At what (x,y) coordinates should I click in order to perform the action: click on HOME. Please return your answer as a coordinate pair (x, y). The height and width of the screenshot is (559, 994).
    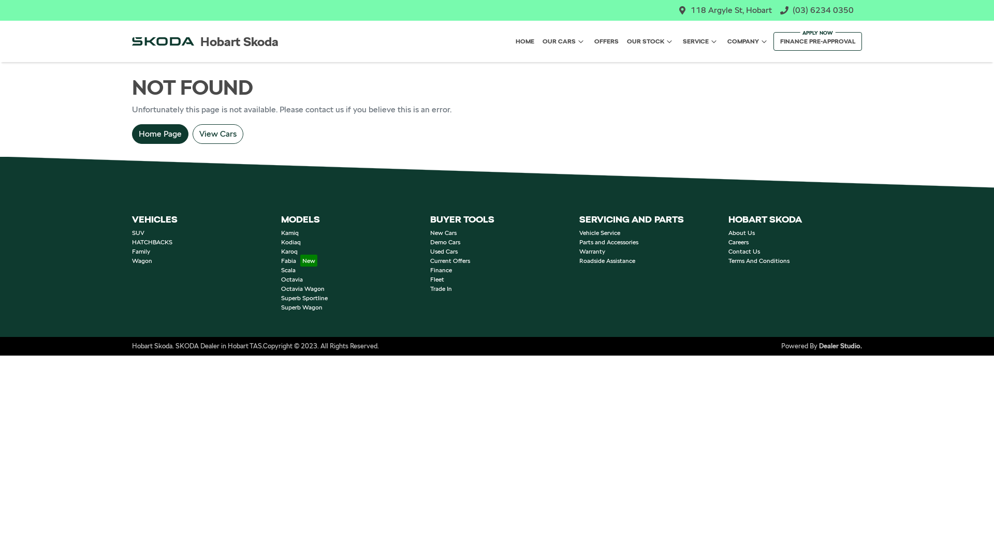
    Looking at the image, I should click on (525, 41).